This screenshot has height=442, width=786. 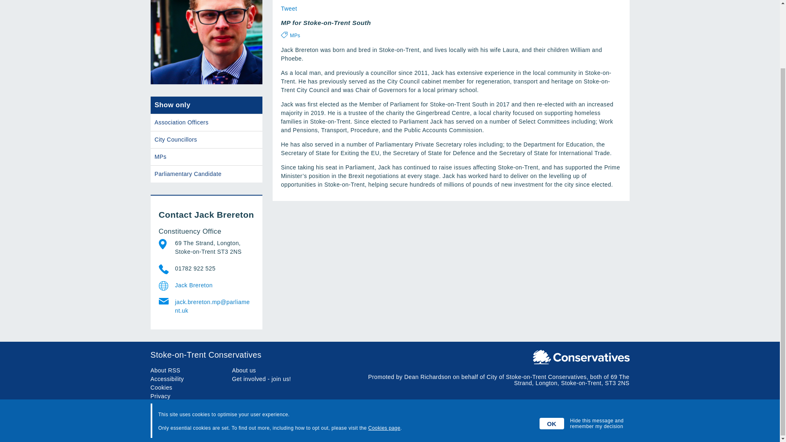 What do you see at coordinates (206, 174) in the screenshot?
I see `Parliamentary Candidate` at bounding box center [206, 174].